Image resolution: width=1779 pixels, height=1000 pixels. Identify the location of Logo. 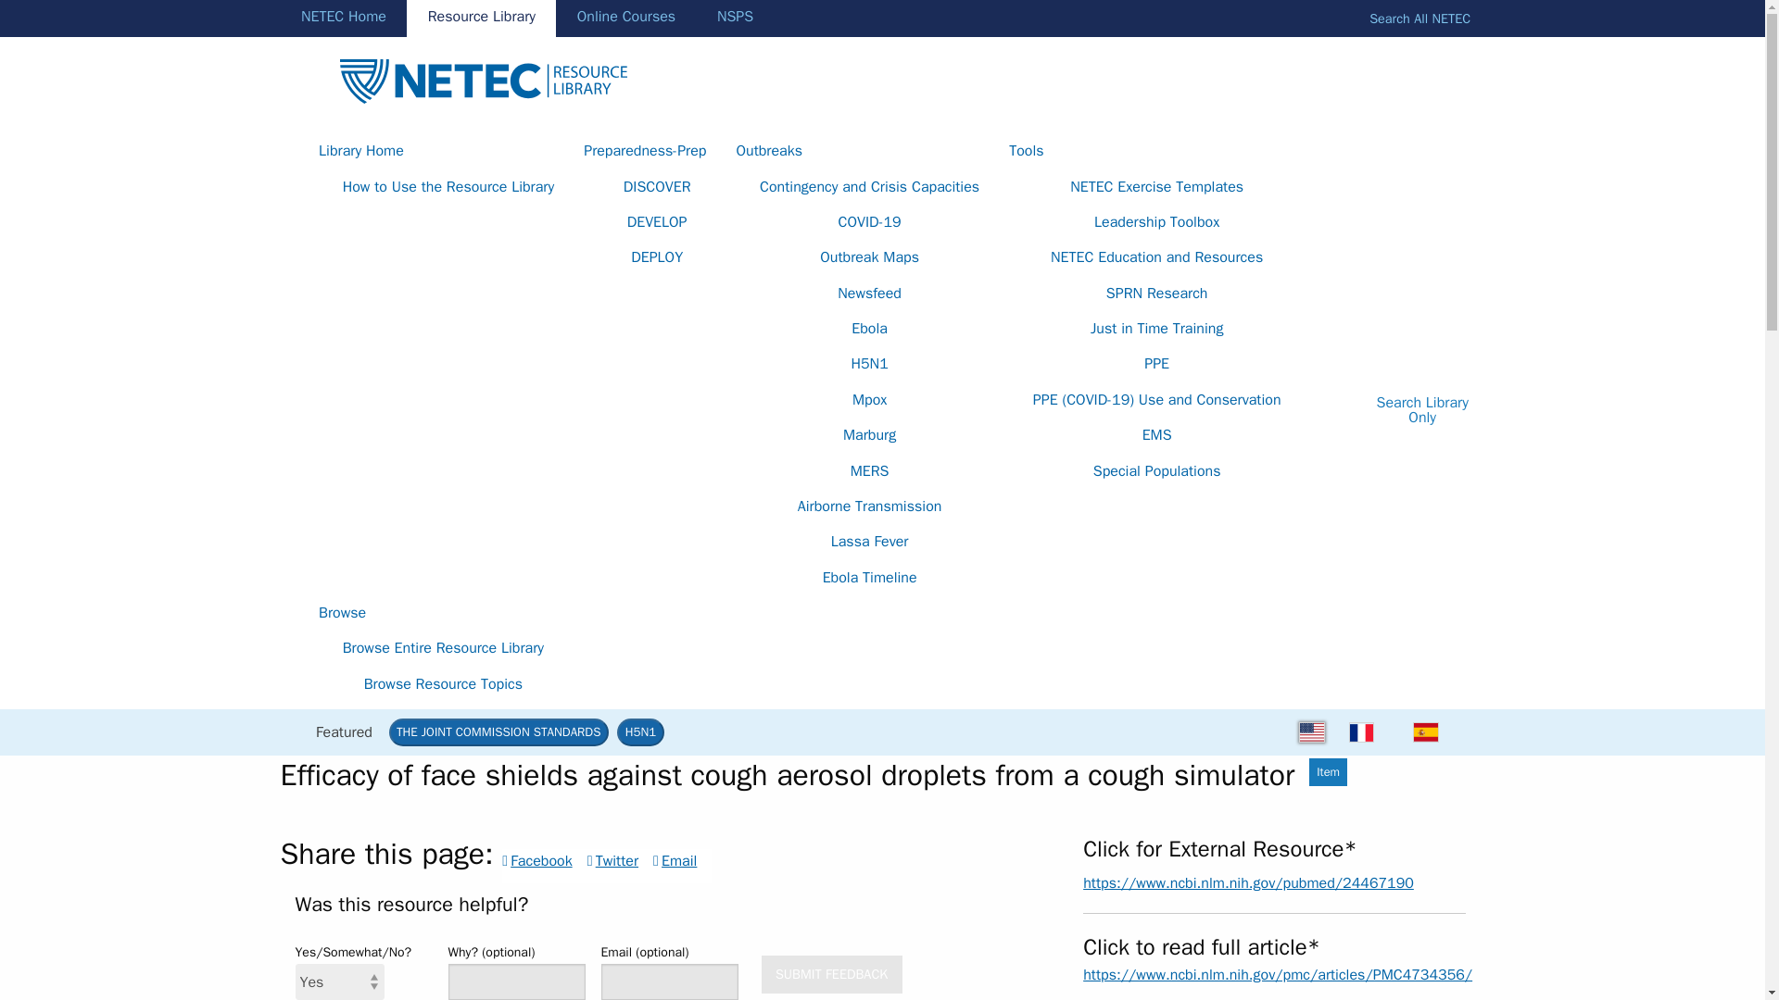
(482, 78).